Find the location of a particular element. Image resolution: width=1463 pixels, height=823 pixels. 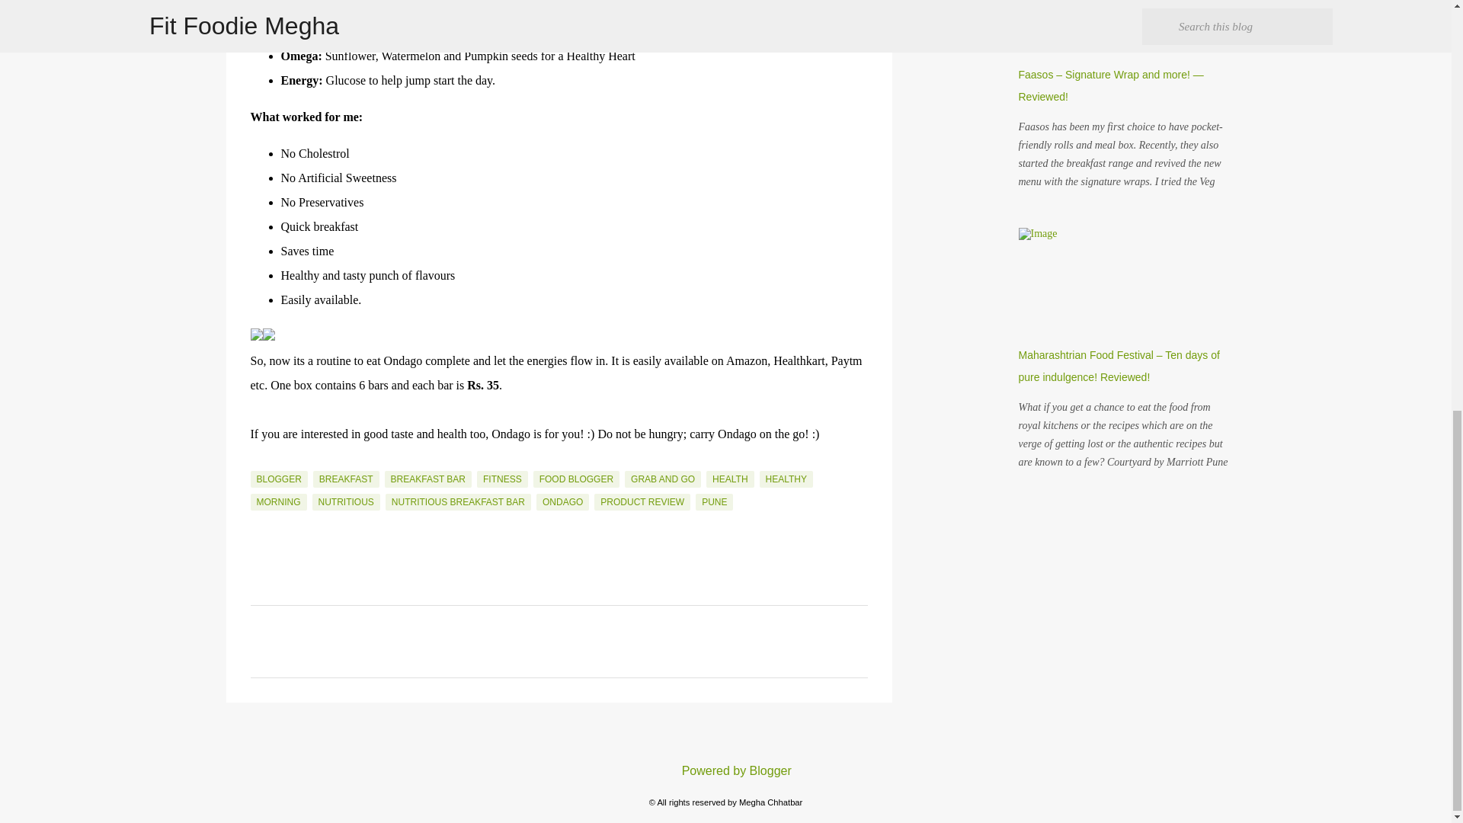

HEALTH is located at coordinates (730, 479).